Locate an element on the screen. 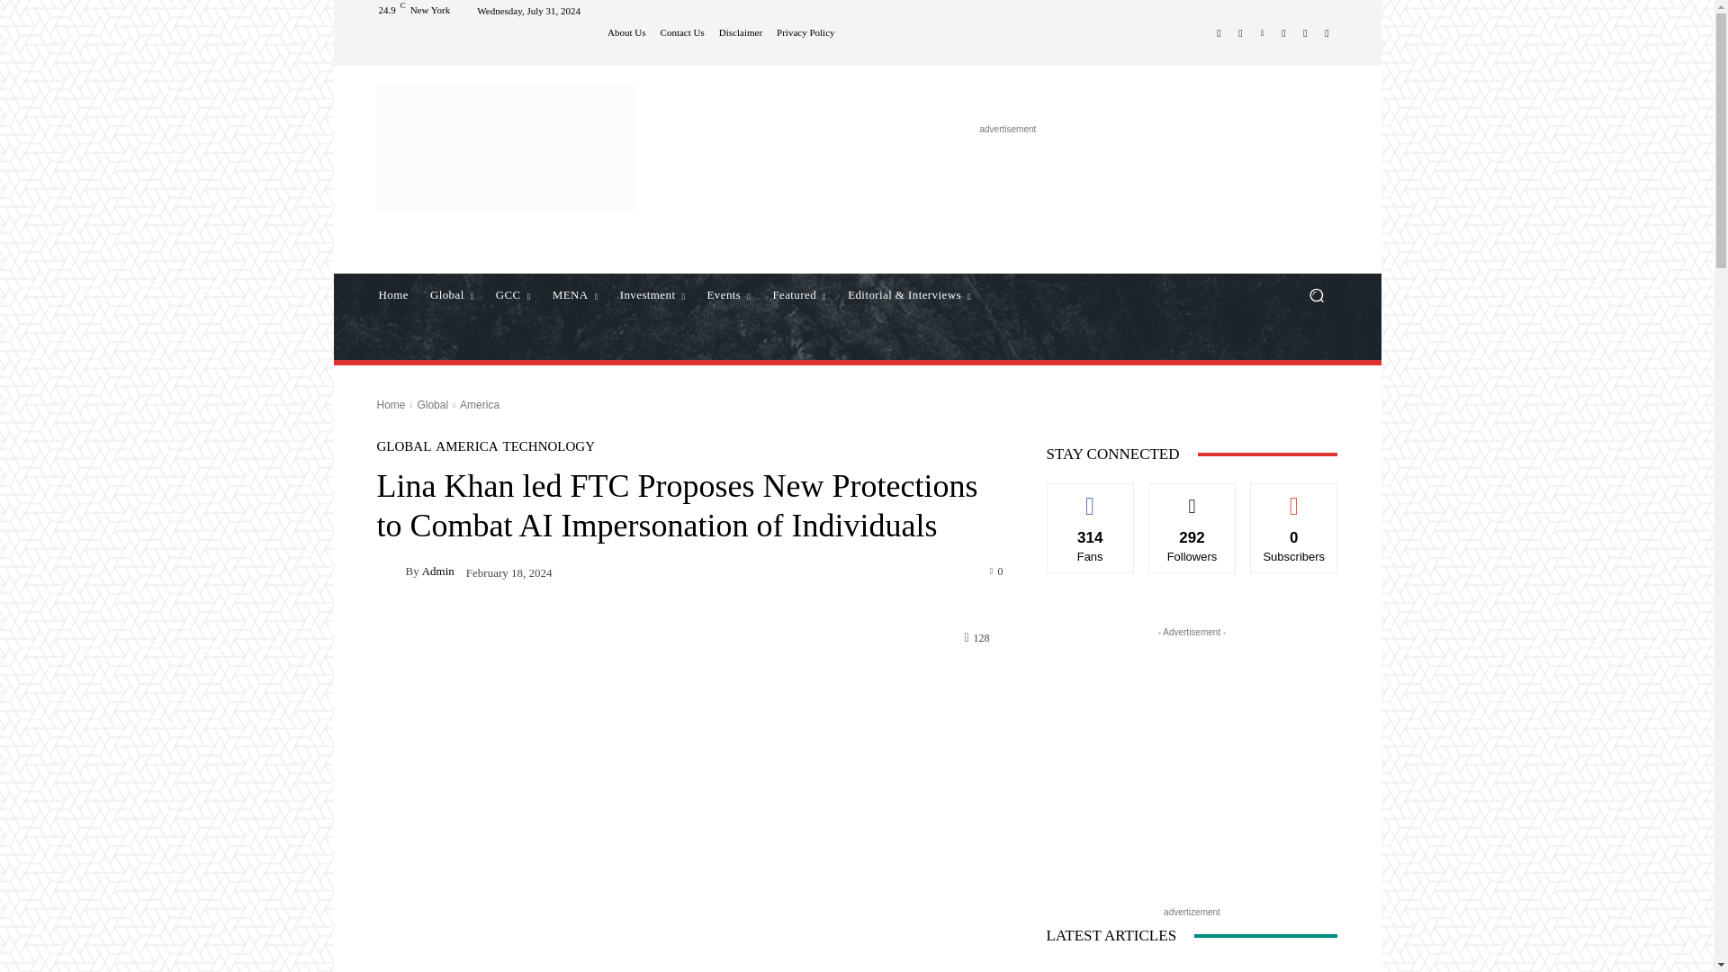 Image resolution: width=1728 pixels, height=972 pixels. Facebook is located at coordinates (1219, 31).